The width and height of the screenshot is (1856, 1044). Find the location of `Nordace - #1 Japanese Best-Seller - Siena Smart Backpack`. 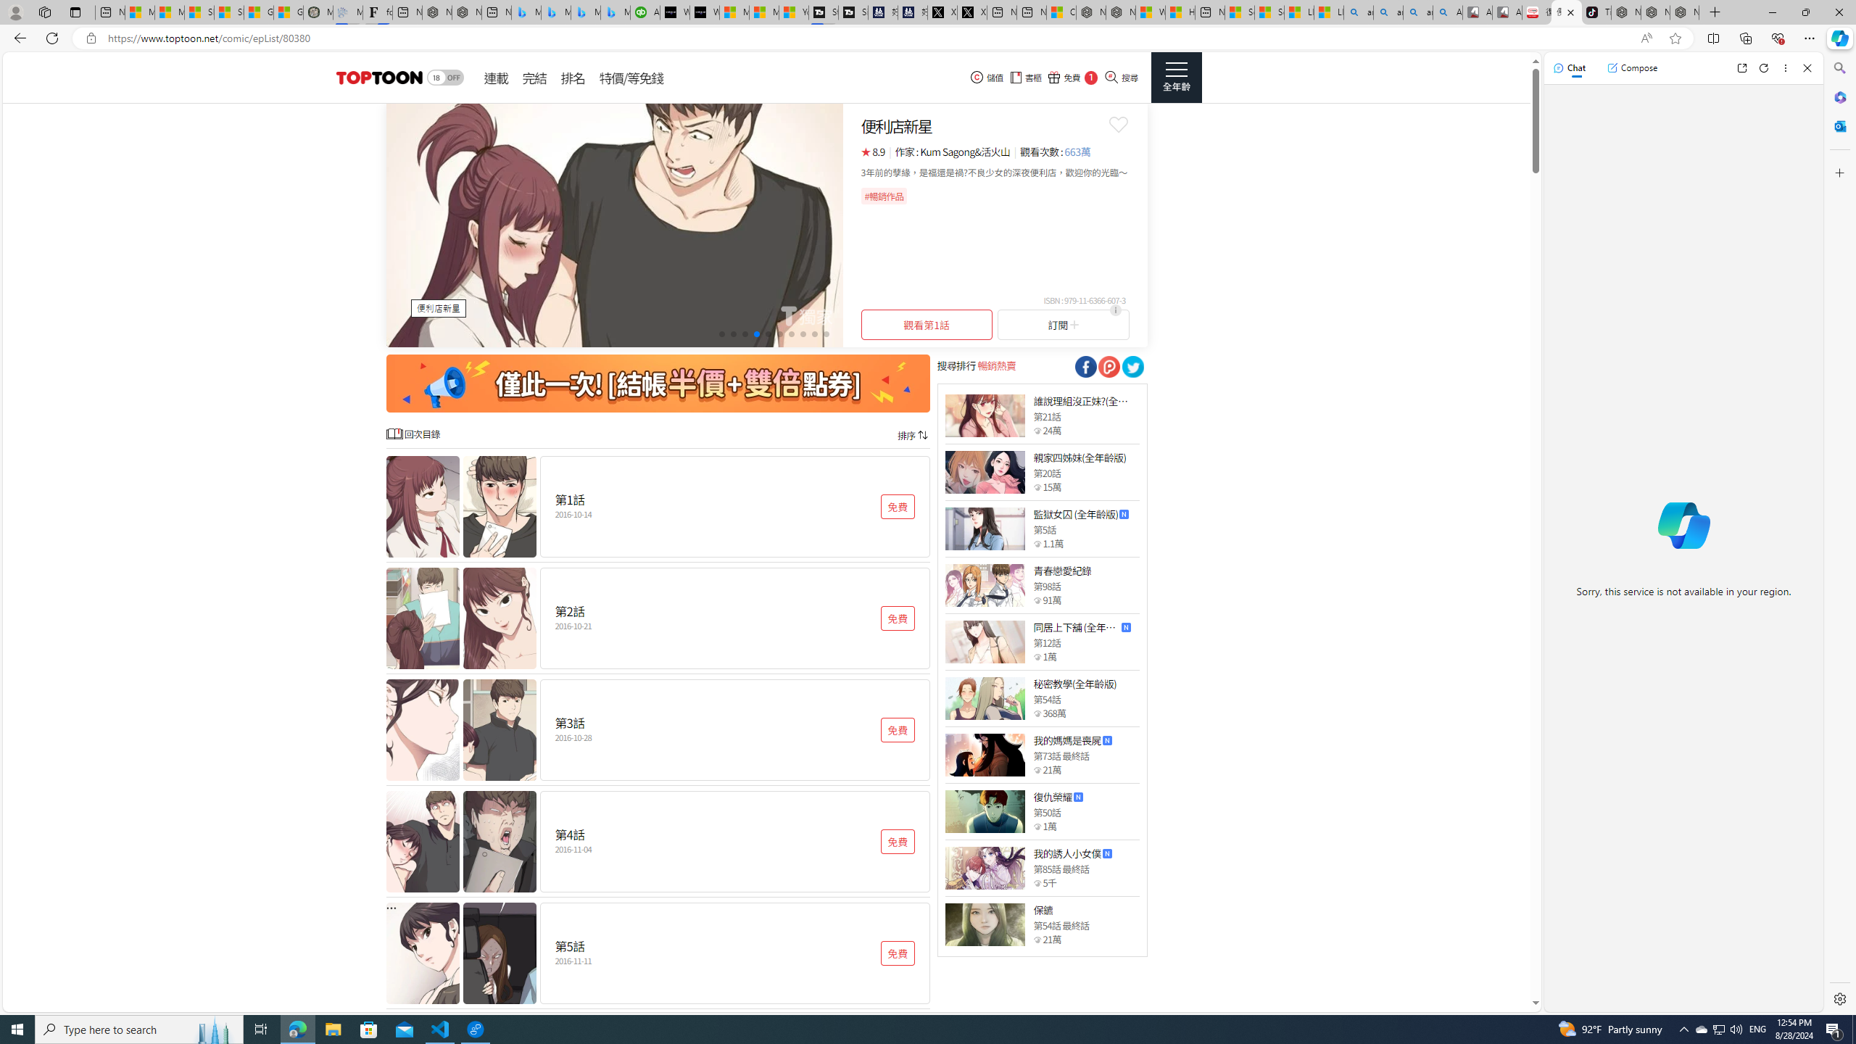

Nordace - #1 Japanese Best-Seller - Siena Smart Backpack is located at coordinates (467, 12).